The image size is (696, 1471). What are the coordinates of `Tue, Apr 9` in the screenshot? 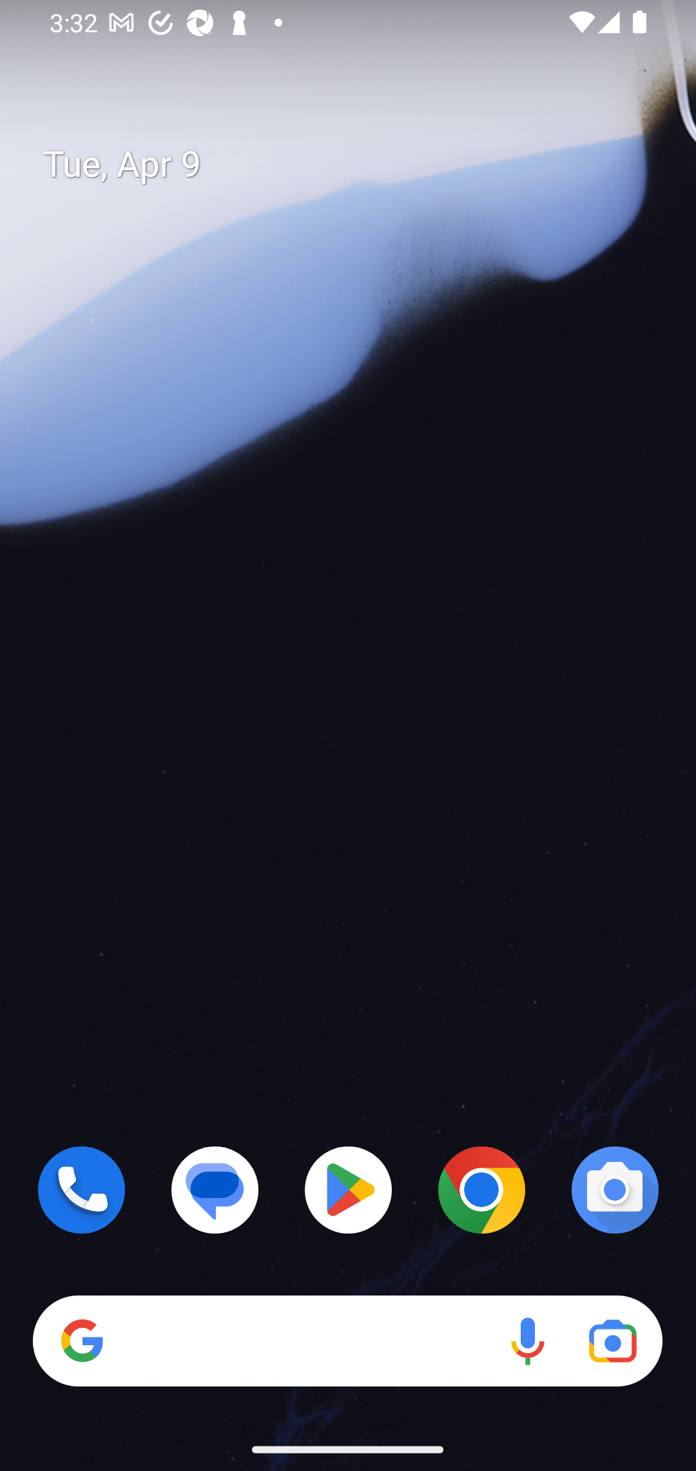 It's located at (362, 165).